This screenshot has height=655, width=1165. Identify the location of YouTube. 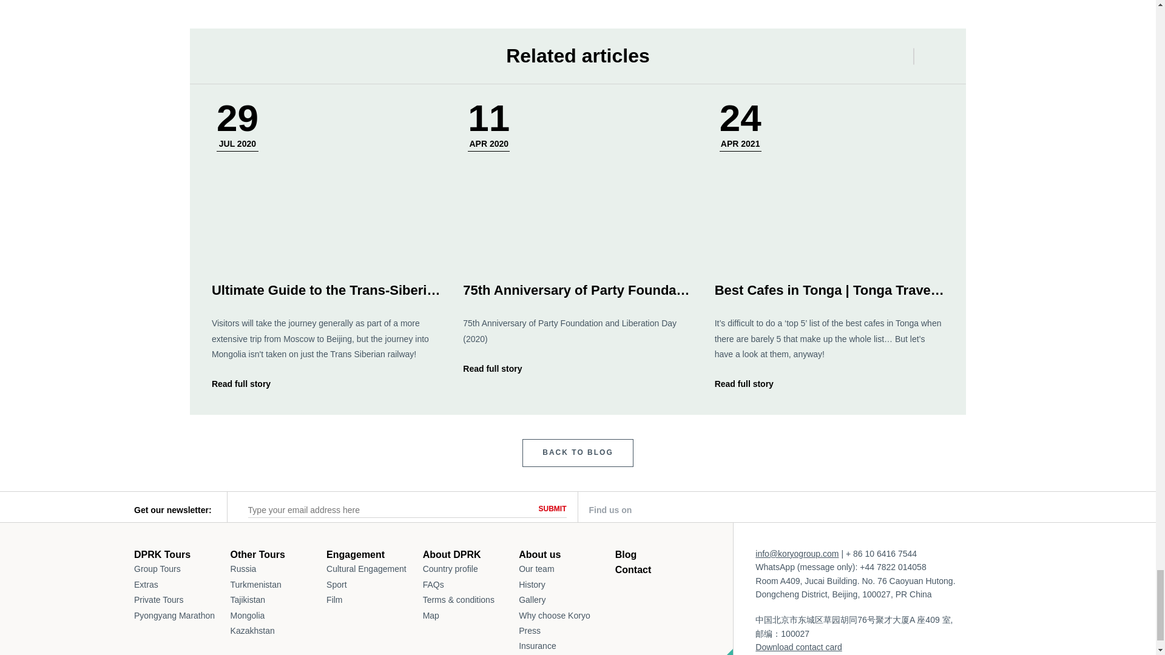
(866, 509).